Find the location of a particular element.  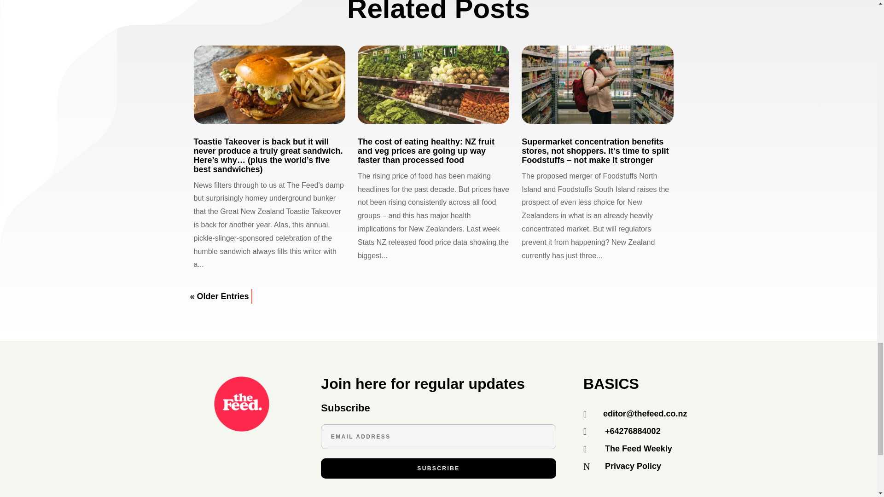

The Feed Weekly is located at coordinates (638, 448).